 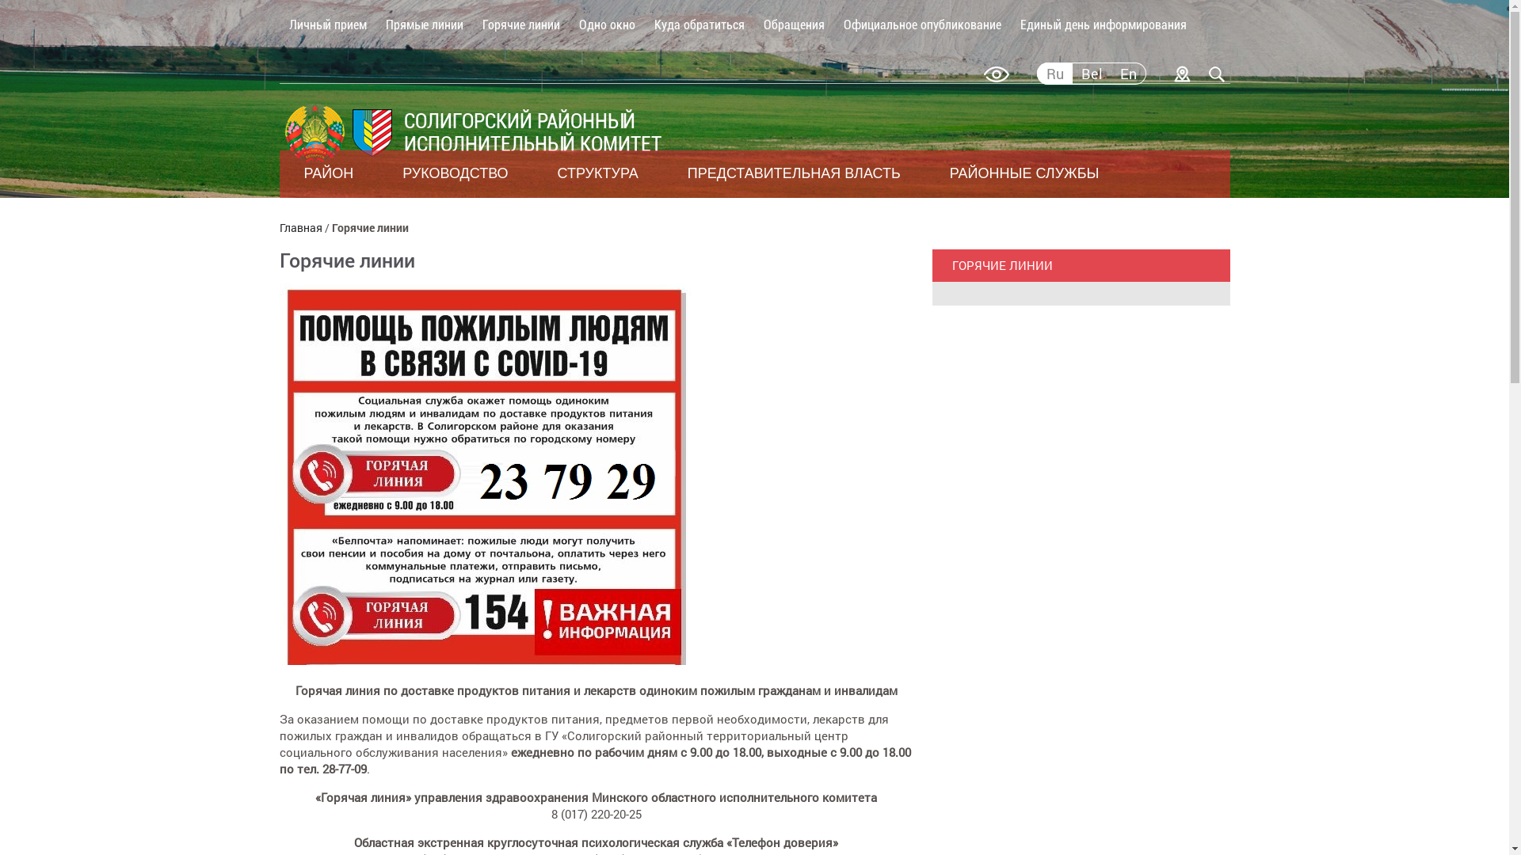 What do you see at coordinates (1128, 74) in the screenshot?
I see `En` at bounding box center [1128, 74].